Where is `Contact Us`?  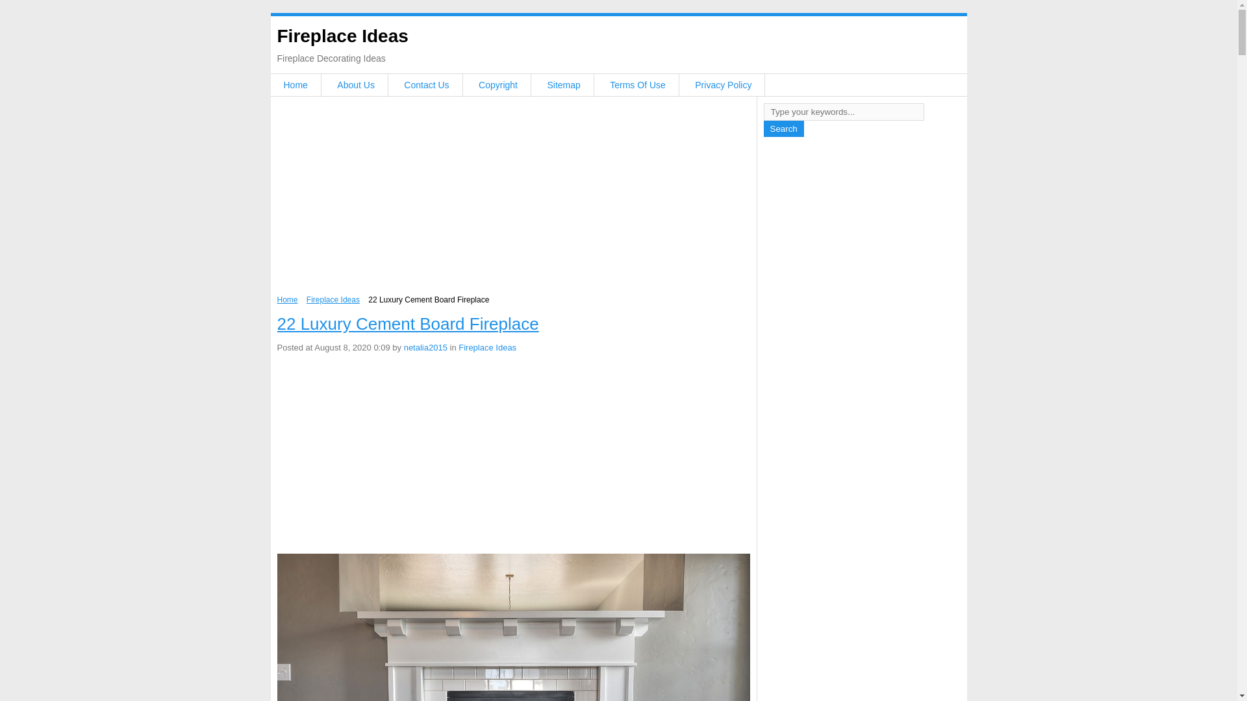
Contact Us is located at coordinates (426, 85).